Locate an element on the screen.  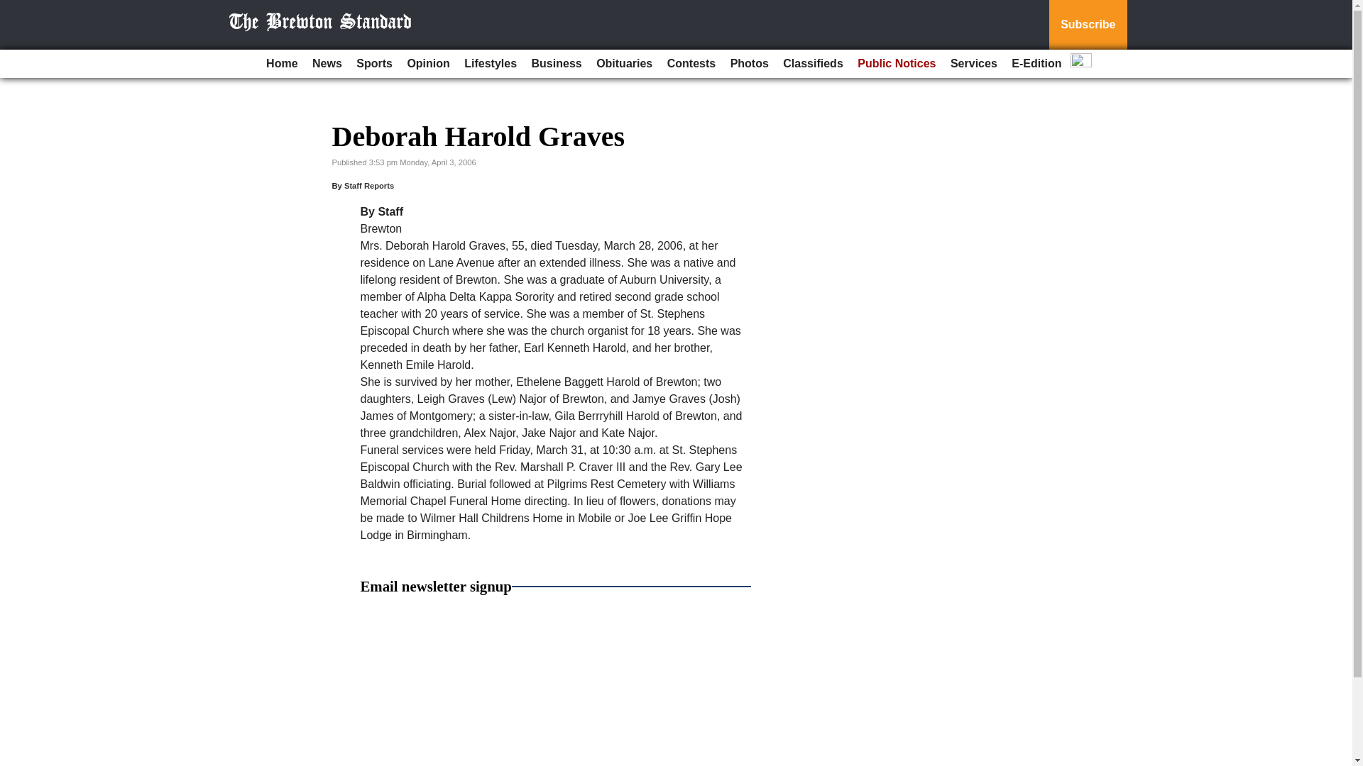
Public Notices is located at coordinates (897, 64).